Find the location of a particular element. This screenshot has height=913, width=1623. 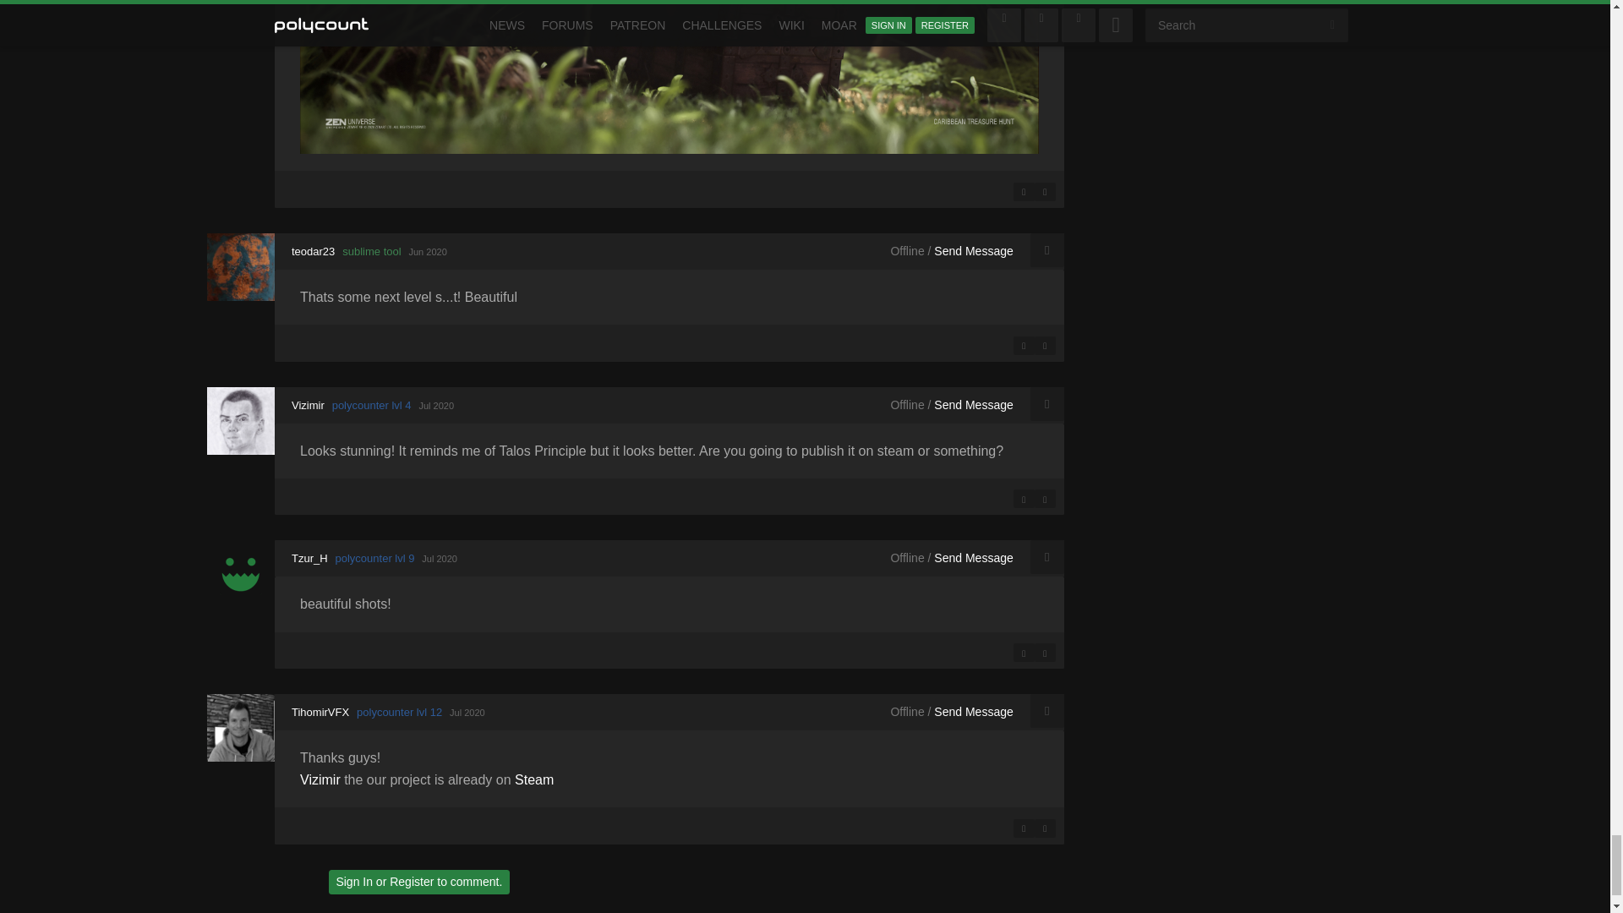

teodar23 is located at coordinates (240, 267).